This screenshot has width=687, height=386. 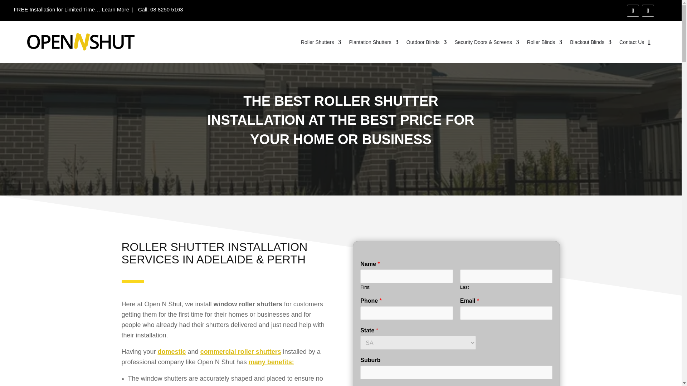 What do you see at coordinates (648, 11) in the screenshot?
I see `Follow on Instagram` at bounding box center [648, 11].